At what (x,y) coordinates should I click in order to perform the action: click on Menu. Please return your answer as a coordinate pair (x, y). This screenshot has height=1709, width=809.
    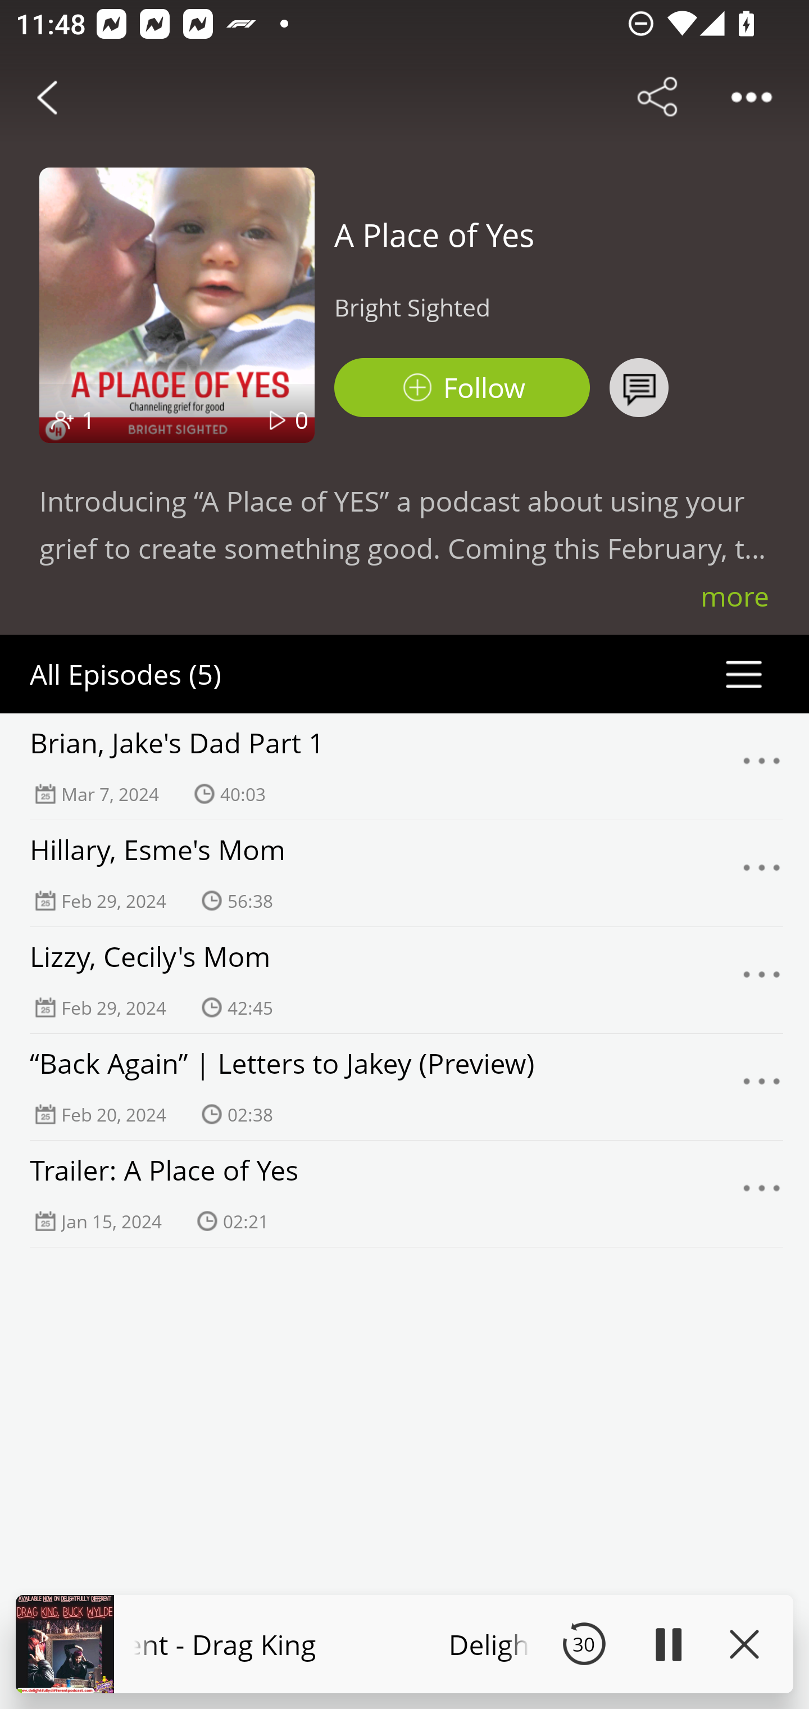
    Looking at the image, I should click on (762, 1193).